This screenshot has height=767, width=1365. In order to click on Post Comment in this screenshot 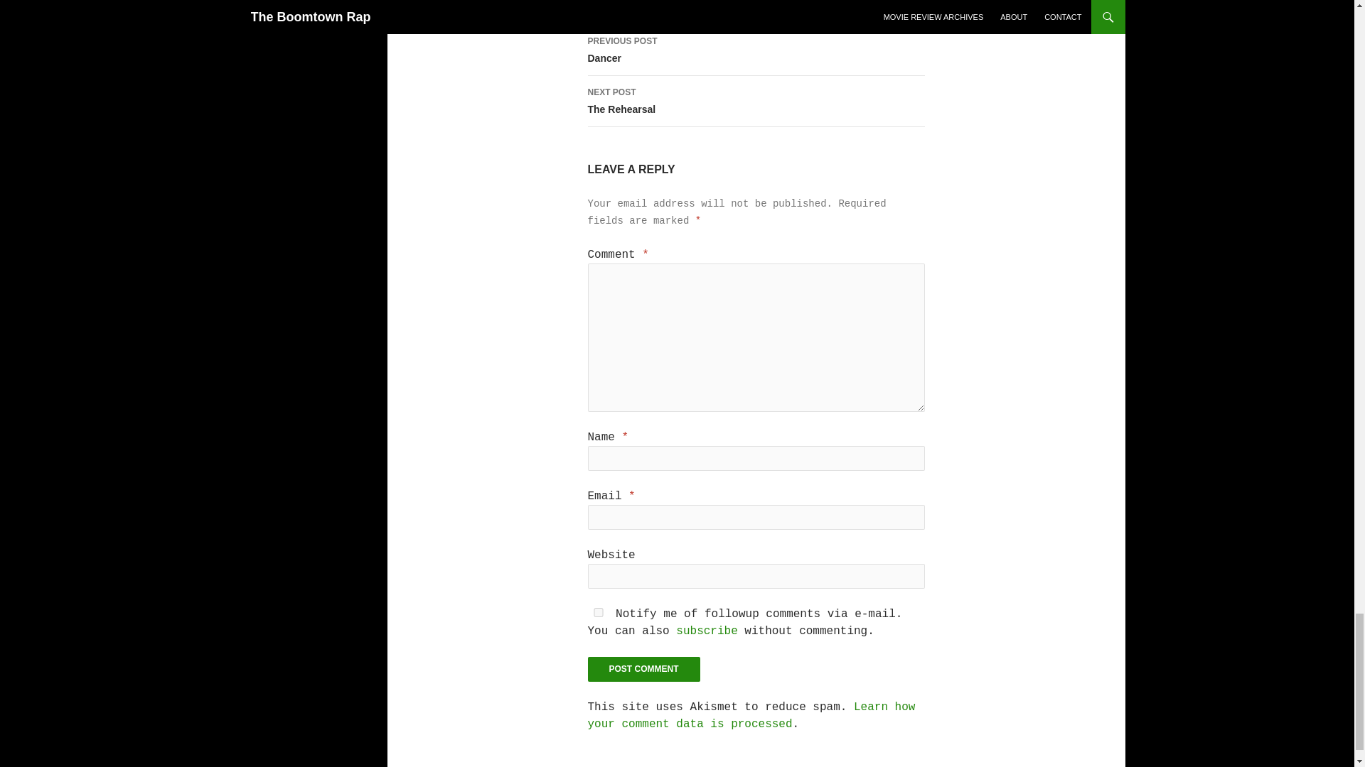, I will do `click(706, 631)`.